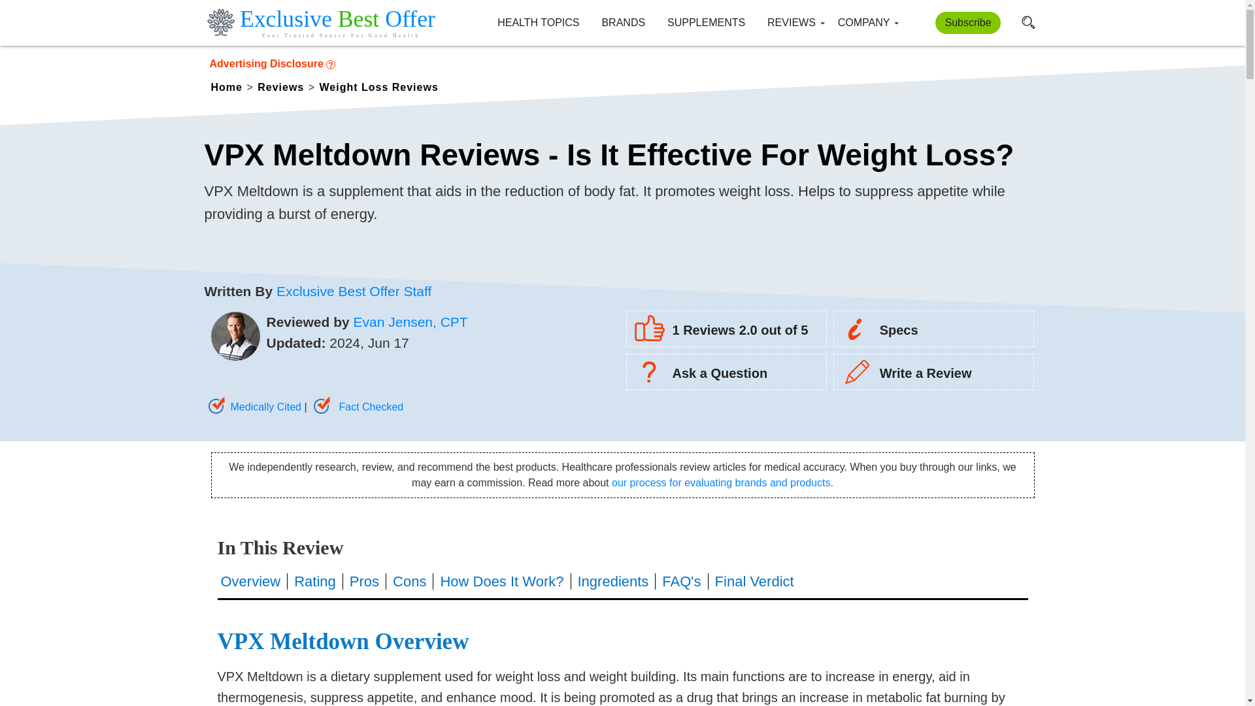  What do you see at coordinates (254, 580) in the screenshot?
I see `Overview` at bounding box center [254, 580].